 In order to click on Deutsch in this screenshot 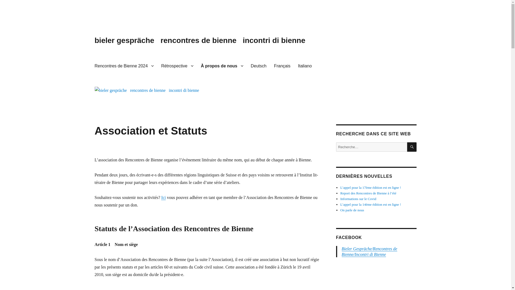, I will do `click(259, 66)`.